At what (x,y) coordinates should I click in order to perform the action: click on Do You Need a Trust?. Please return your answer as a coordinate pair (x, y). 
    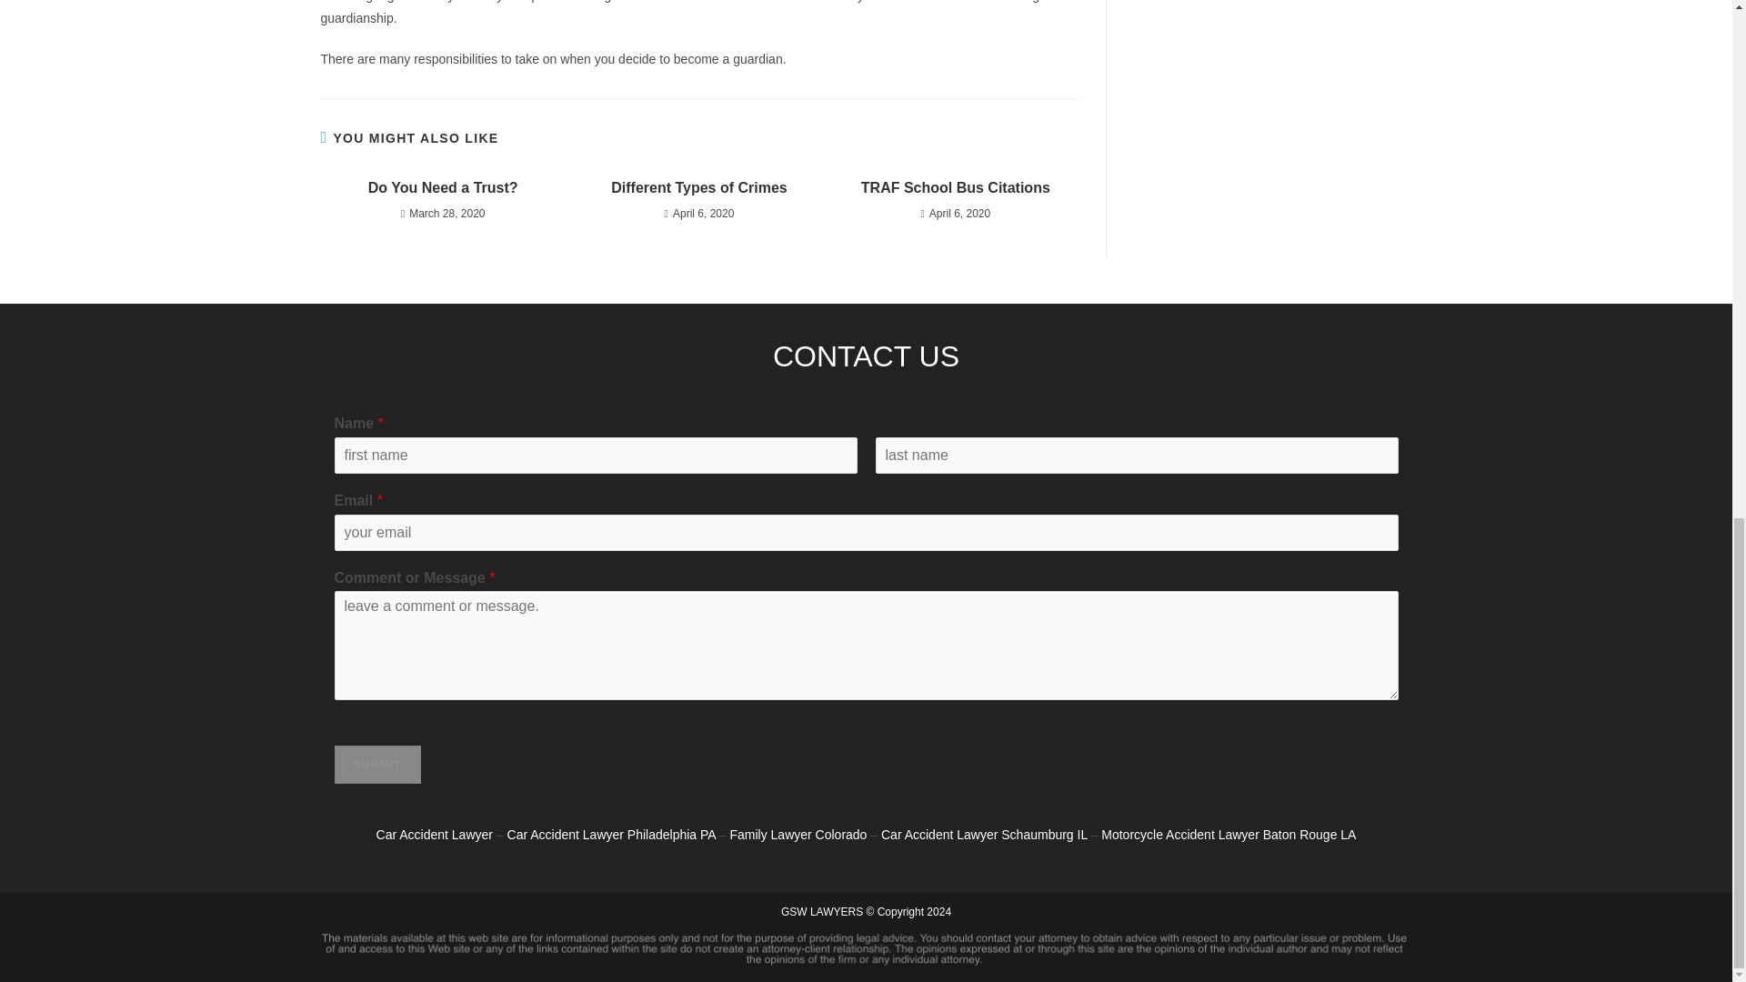
    Looking at the image, I should click on (442, 187).